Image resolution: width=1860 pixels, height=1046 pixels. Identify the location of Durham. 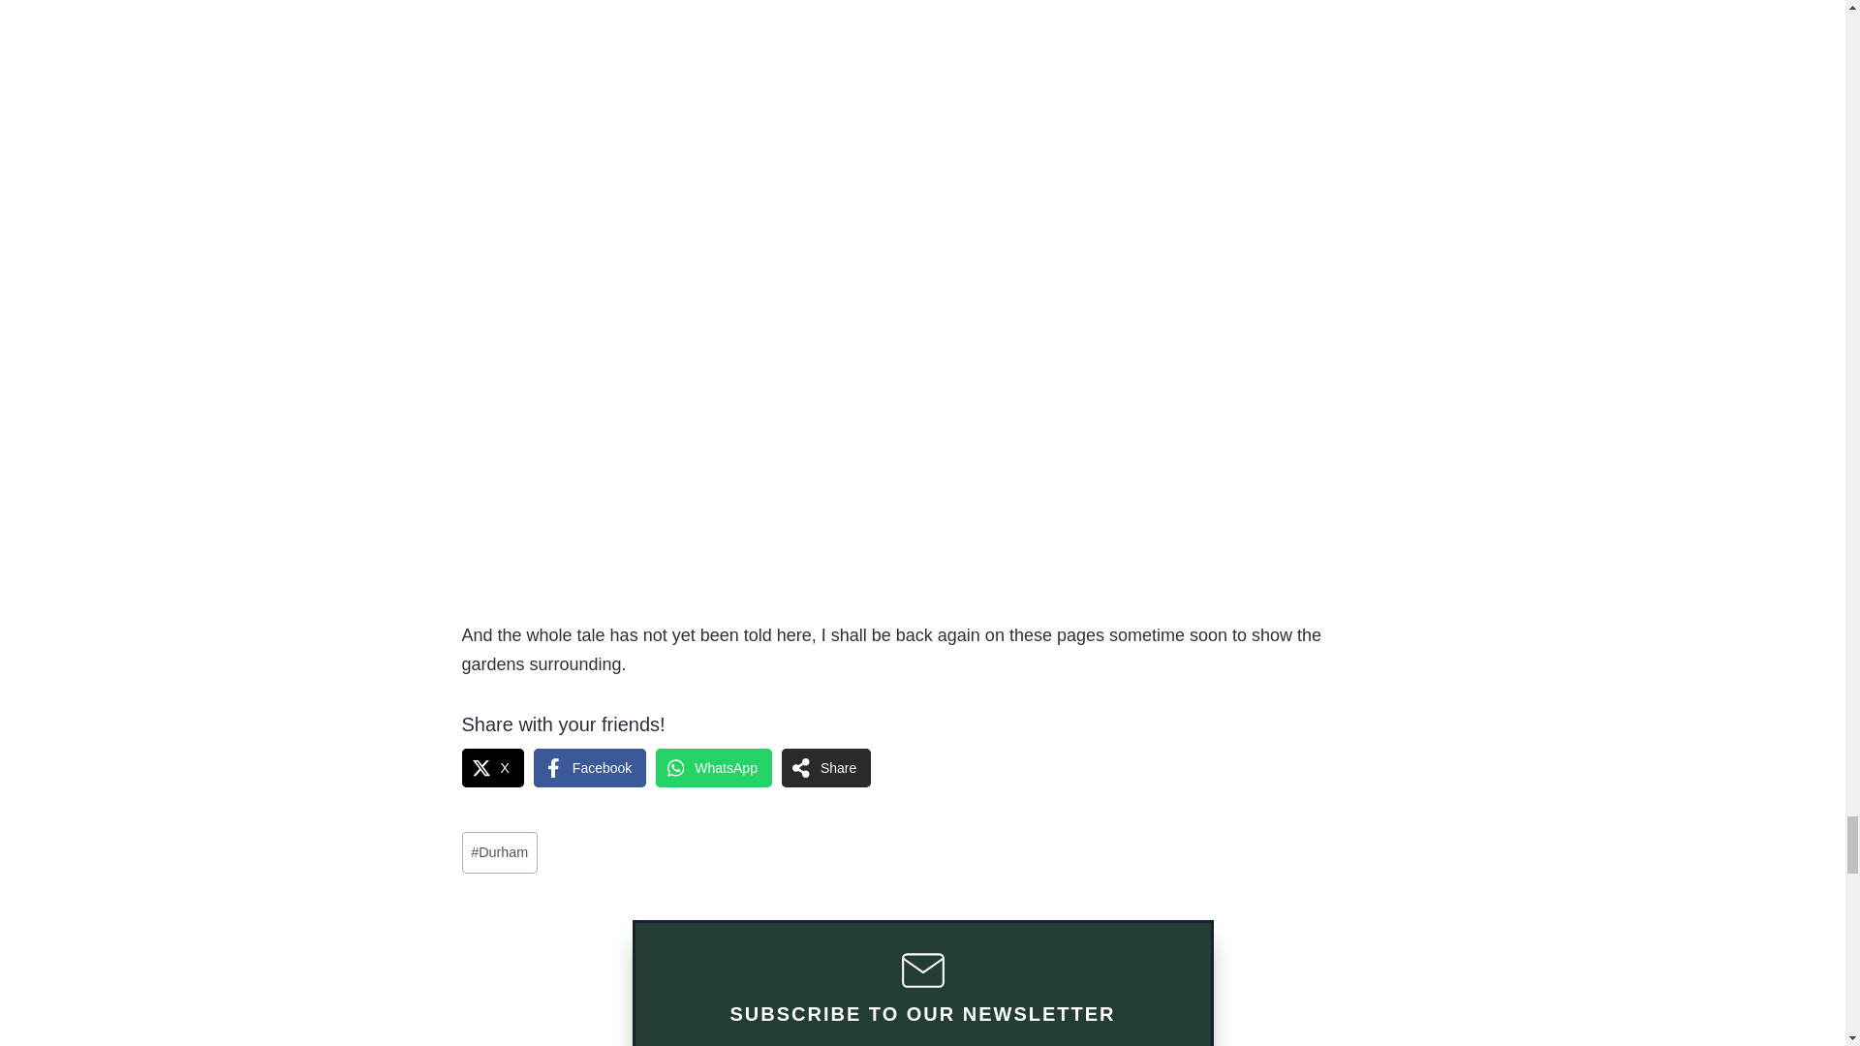
(499, 851).